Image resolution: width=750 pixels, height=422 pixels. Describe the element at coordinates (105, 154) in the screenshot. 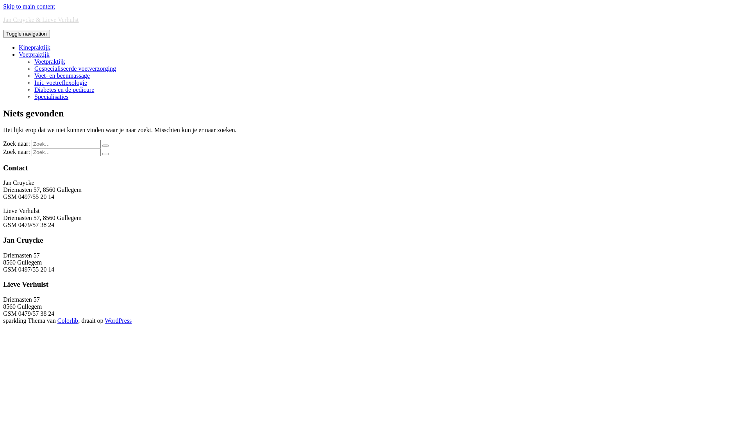

I see `Zoeken` at that location.